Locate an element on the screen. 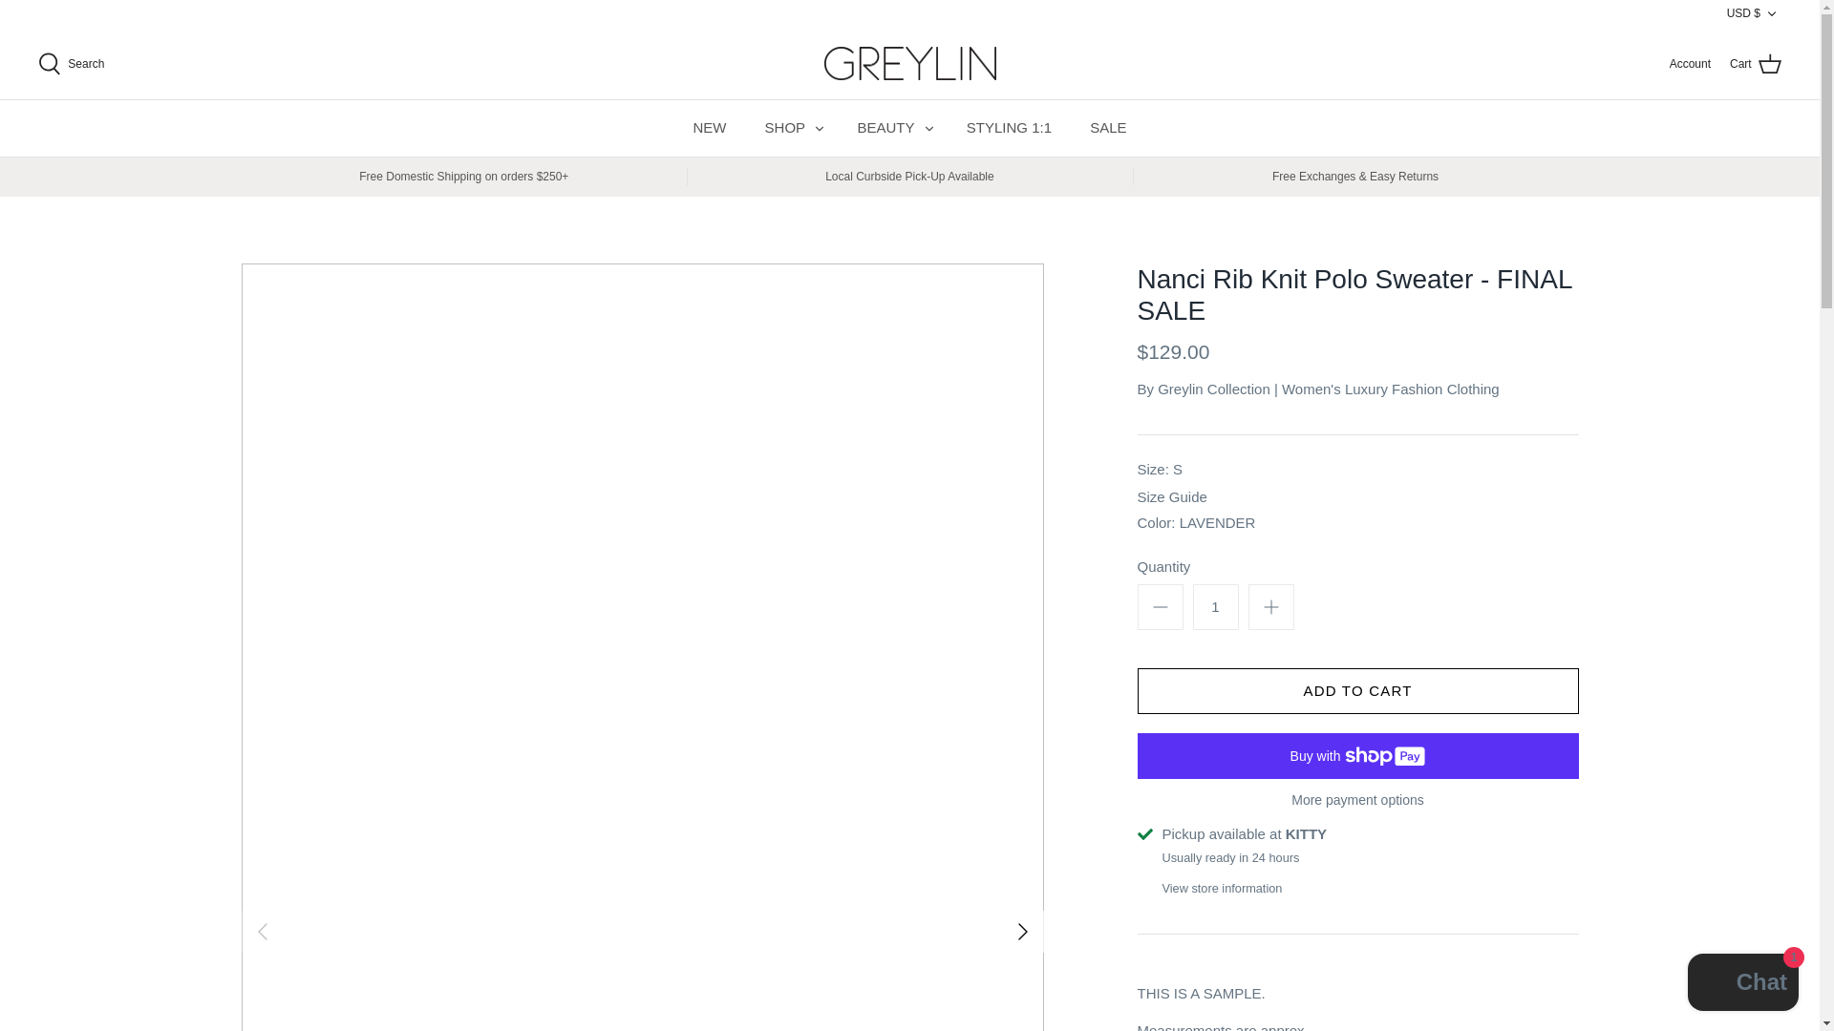 The image size is (1834, 1031). Plus is located at coordinates (1270, 607).